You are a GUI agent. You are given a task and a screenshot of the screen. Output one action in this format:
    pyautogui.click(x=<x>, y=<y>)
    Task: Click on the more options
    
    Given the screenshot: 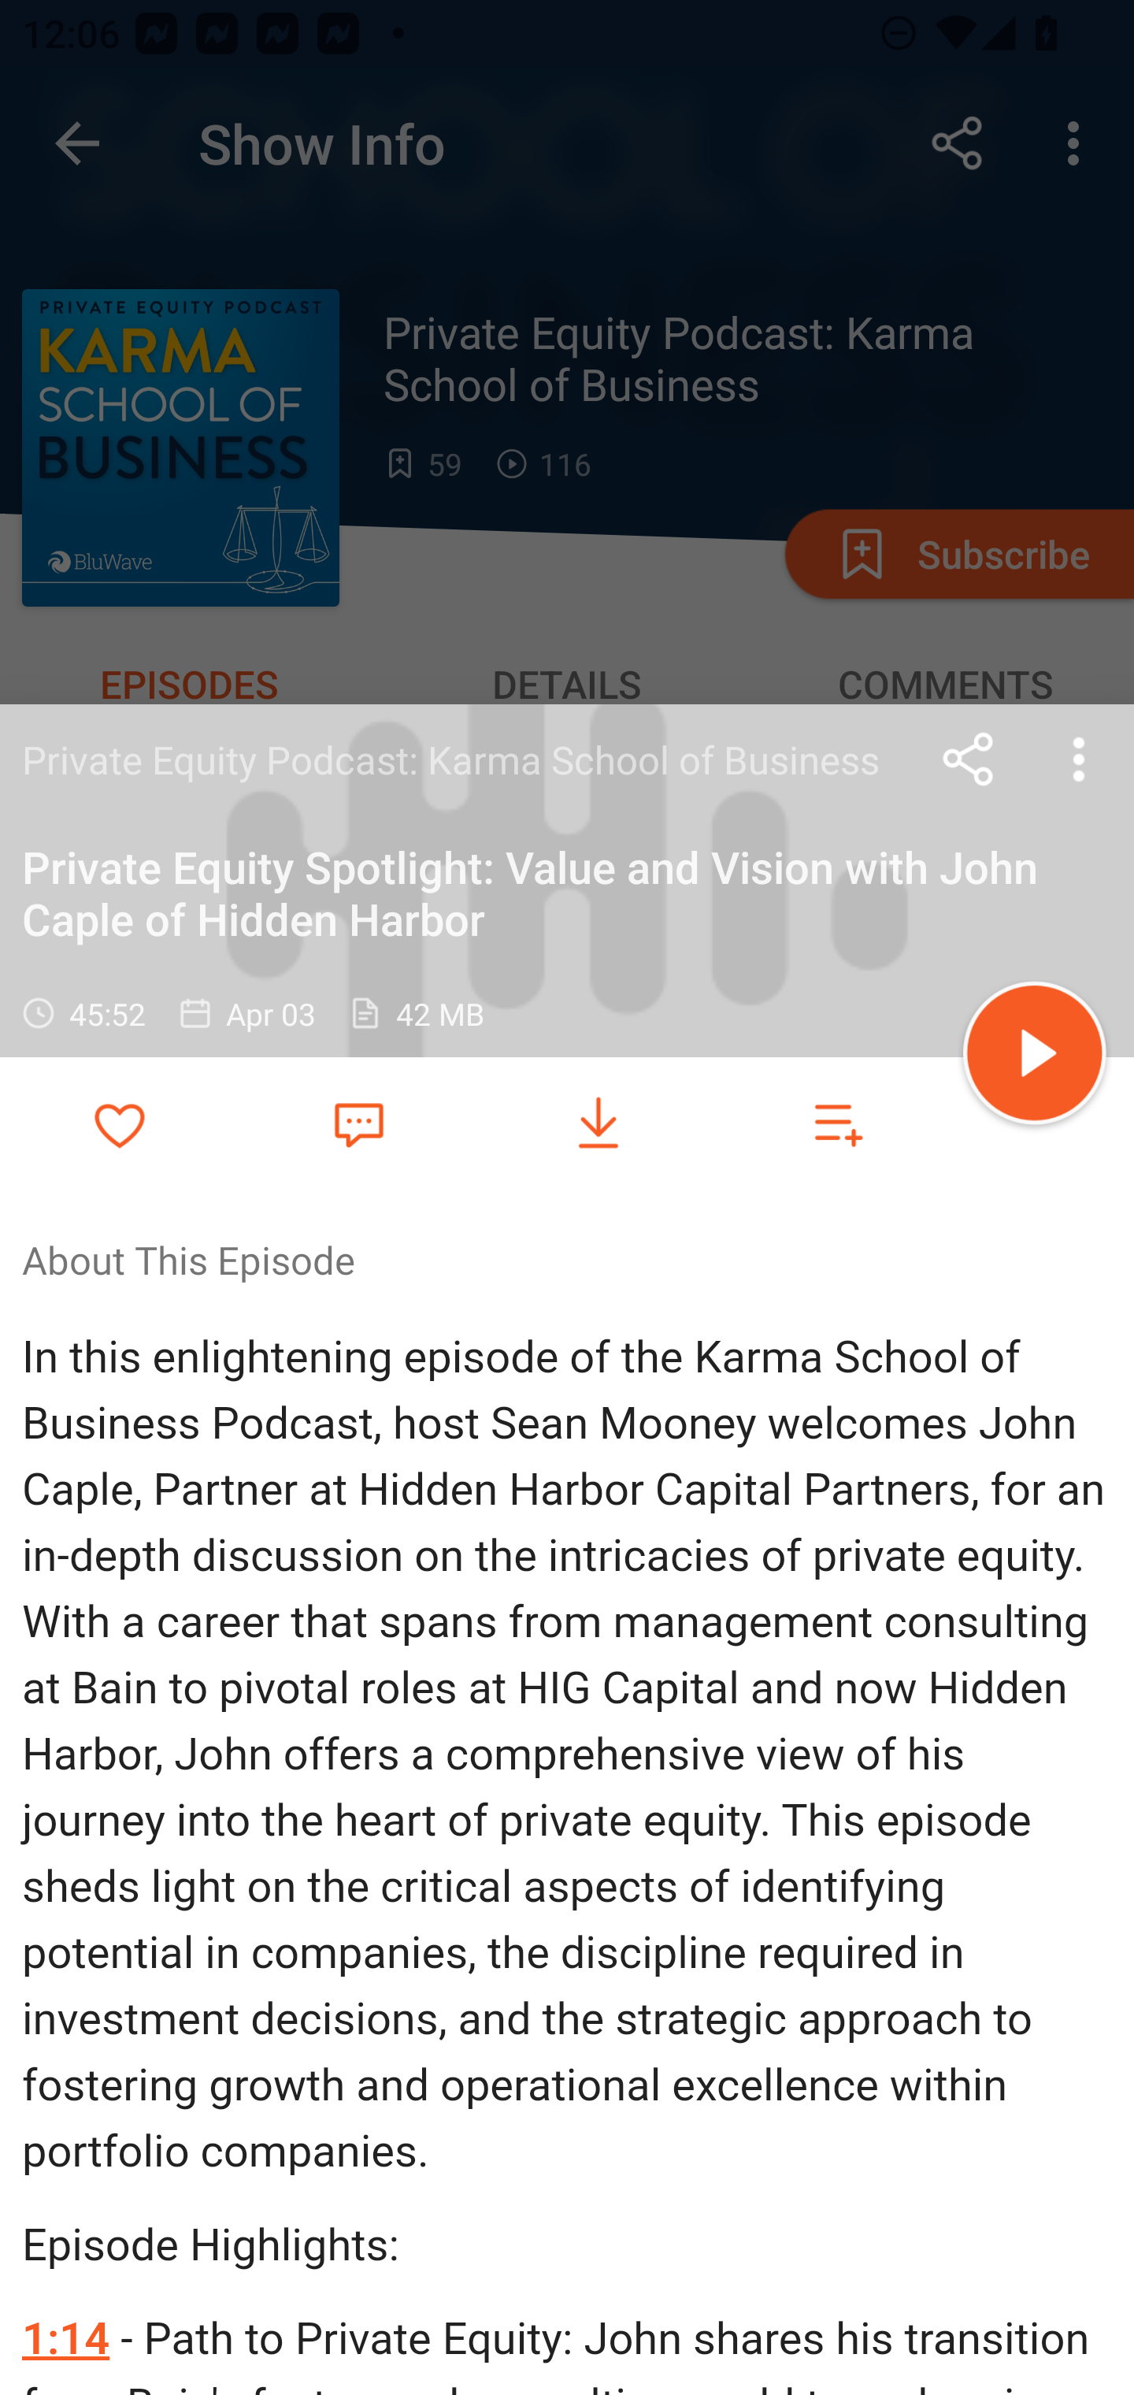 What is the action you would take?
    pyautogui.click(x=1079, y=759)
    